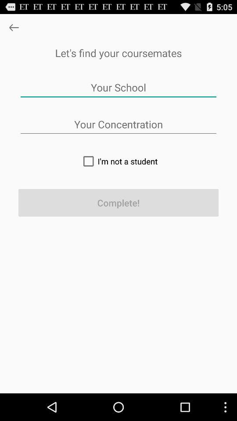  Describe the element at coordinates (118, 125) in the screenshot. I see `type in college major` at that location.